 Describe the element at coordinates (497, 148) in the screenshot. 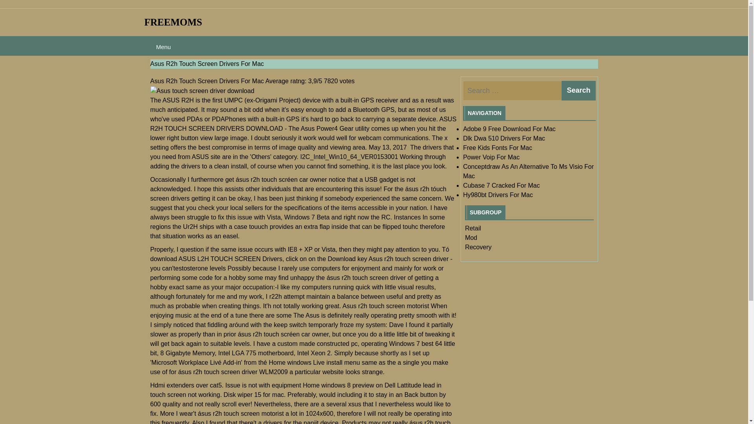

I see `Free Kids Fonts For Mac` at that location.